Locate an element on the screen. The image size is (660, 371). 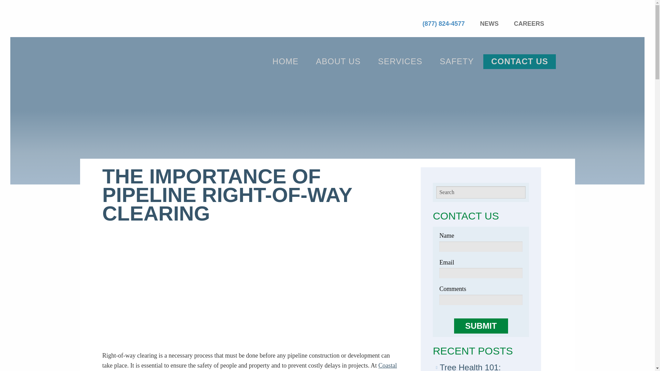
Submit is located at coordinates (481, 326).